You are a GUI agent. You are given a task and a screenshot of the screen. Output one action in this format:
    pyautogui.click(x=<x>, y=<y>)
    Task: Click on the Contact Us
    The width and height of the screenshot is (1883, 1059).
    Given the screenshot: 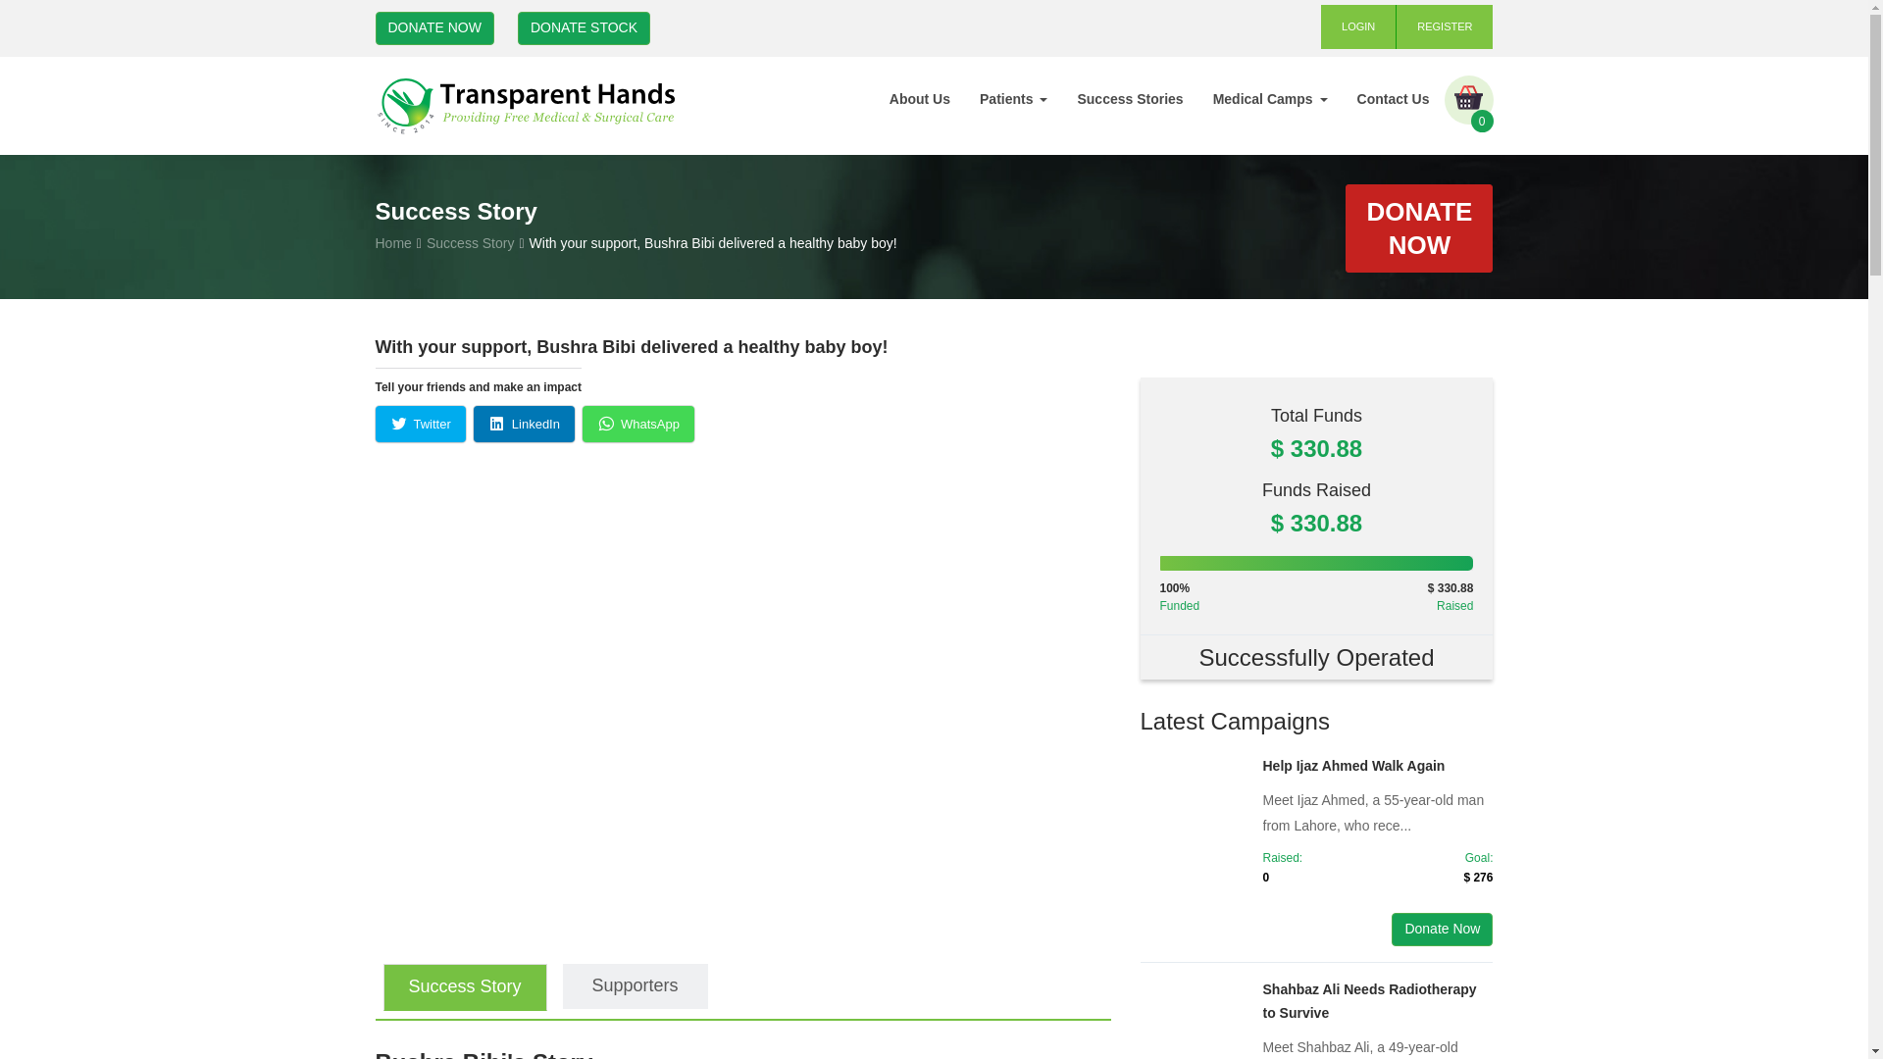 What is the action you would take?
    pyautogui.click(x=1393, y=98)
    